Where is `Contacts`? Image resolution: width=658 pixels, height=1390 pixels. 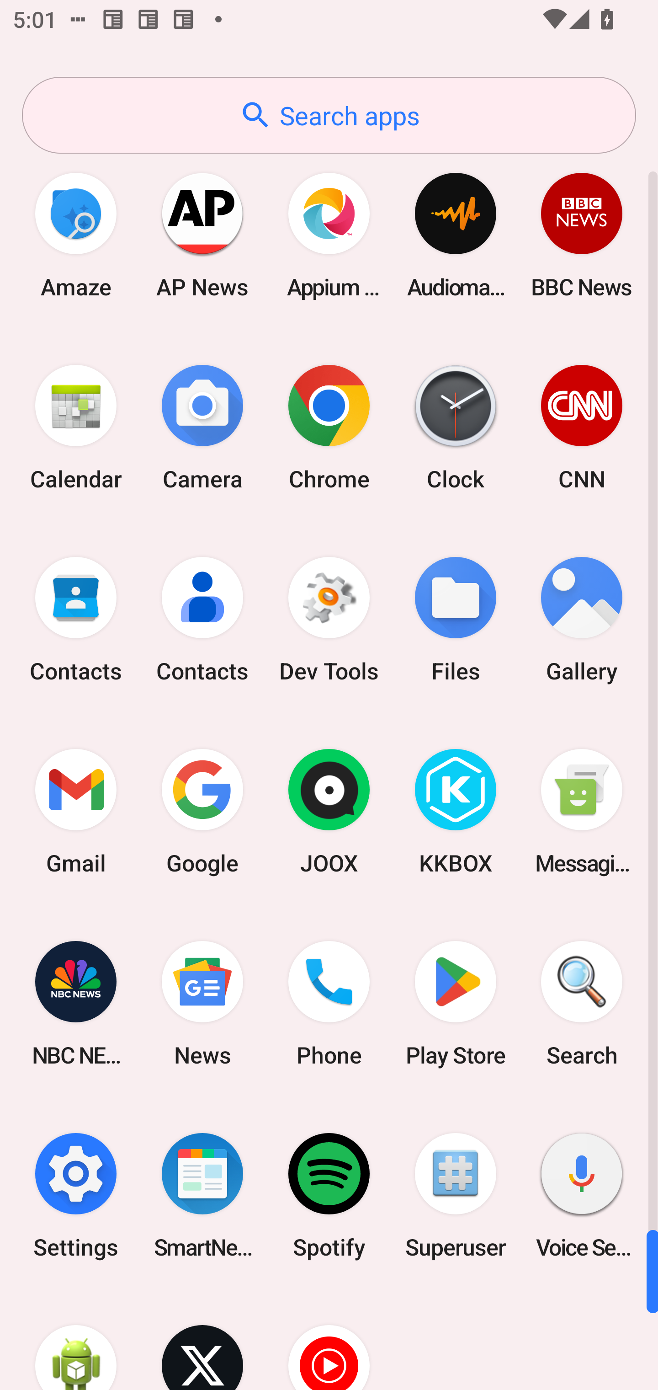
Contacts is located at coordinates (76, 620).